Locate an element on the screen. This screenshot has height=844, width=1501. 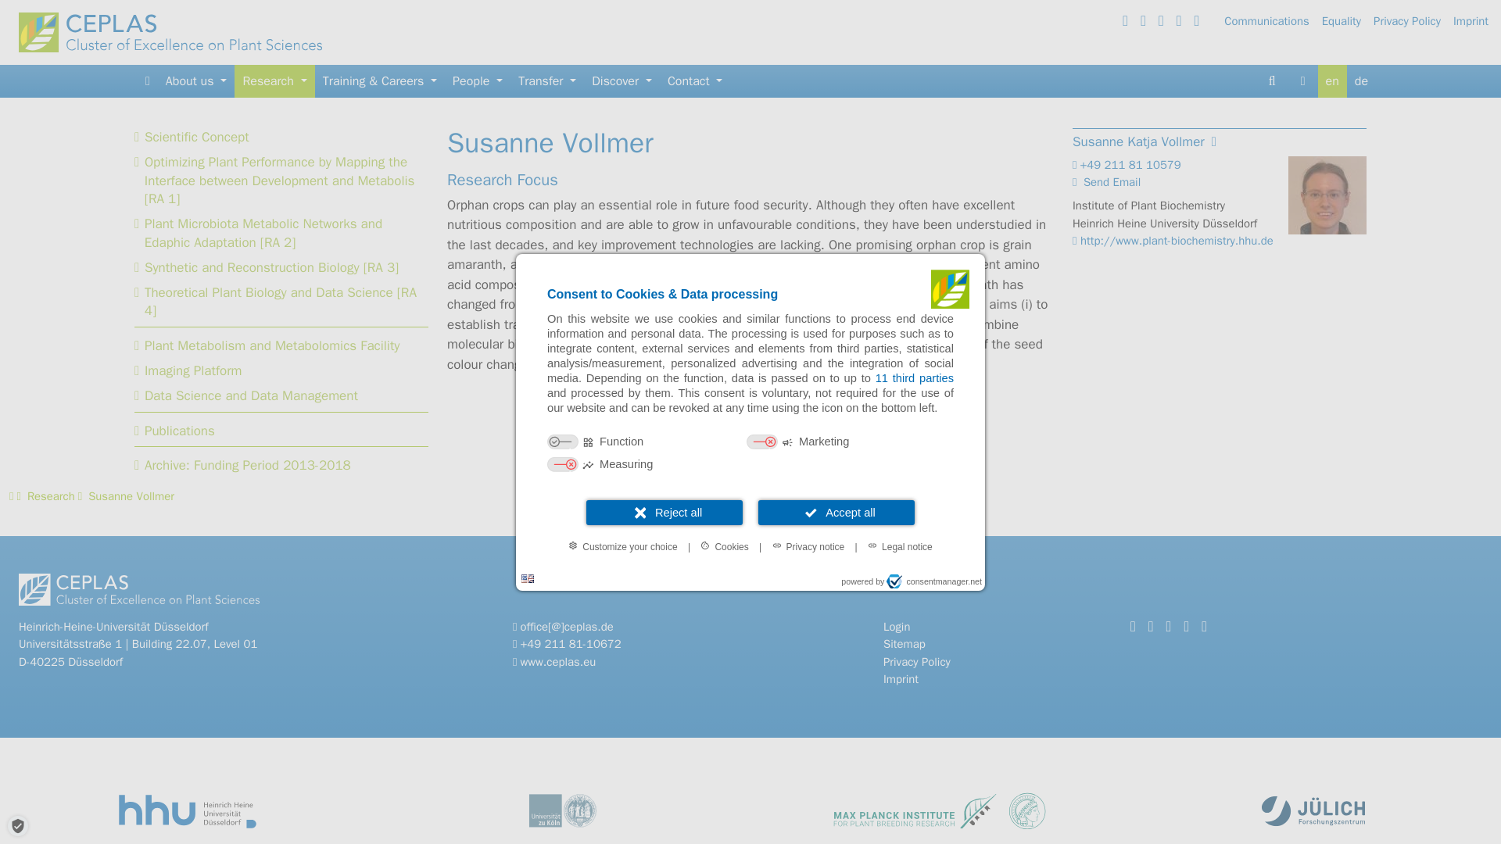
Accept all is located at coordinates (836, 512).